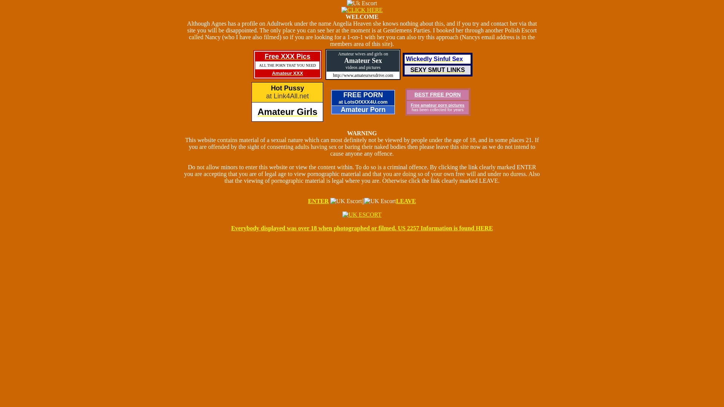 The width and height of the screenshot is (724, 407). I want to click on Free amateur porn pictures, so click(437, 105).